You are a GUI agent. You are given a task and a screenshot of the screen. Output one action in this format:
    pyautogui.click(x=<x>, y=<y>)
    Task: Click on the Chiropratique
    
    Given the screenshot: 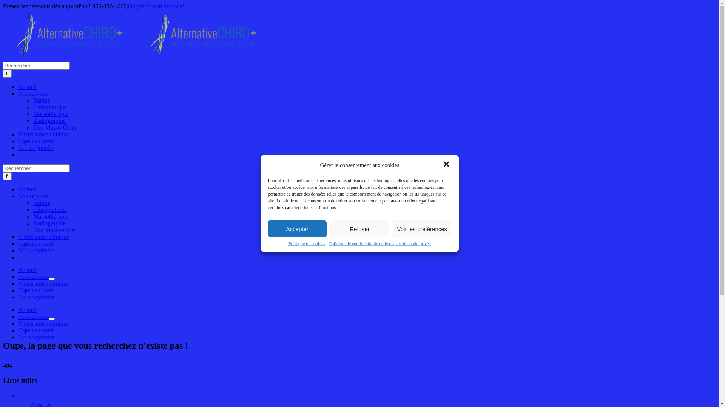 What is the action you would take?
    pyautogui.click(x=50, y=107)
    